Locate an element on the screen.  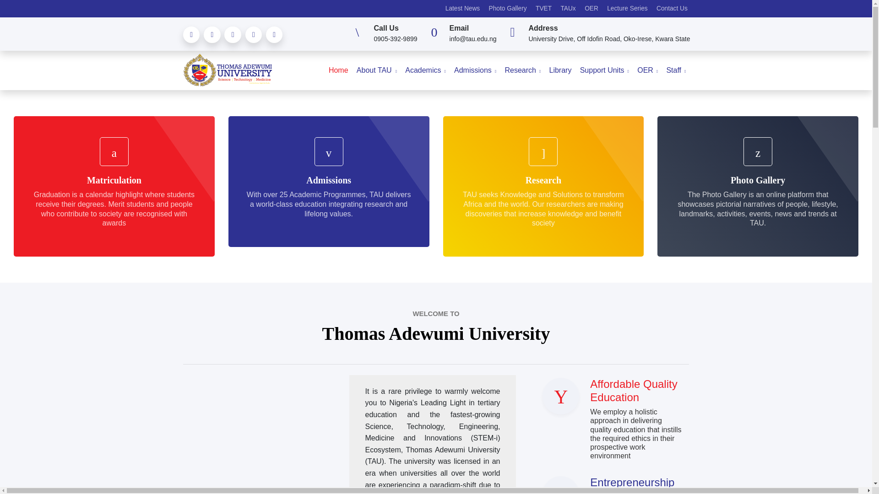
TAUx is located at coordinates (568, 10).